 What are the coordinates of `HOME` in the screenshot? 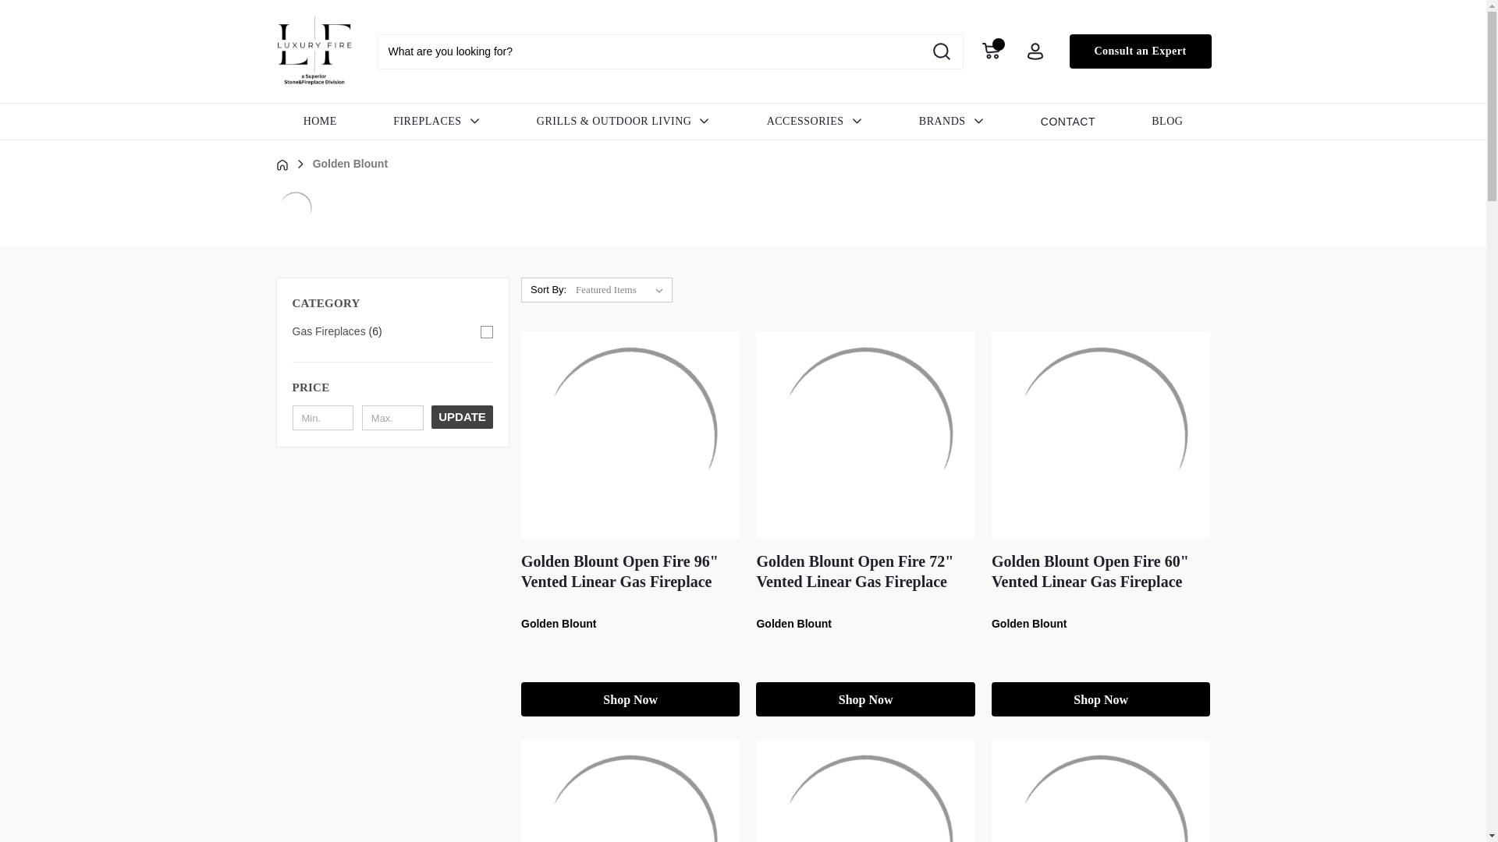 It's located at (320, 122).